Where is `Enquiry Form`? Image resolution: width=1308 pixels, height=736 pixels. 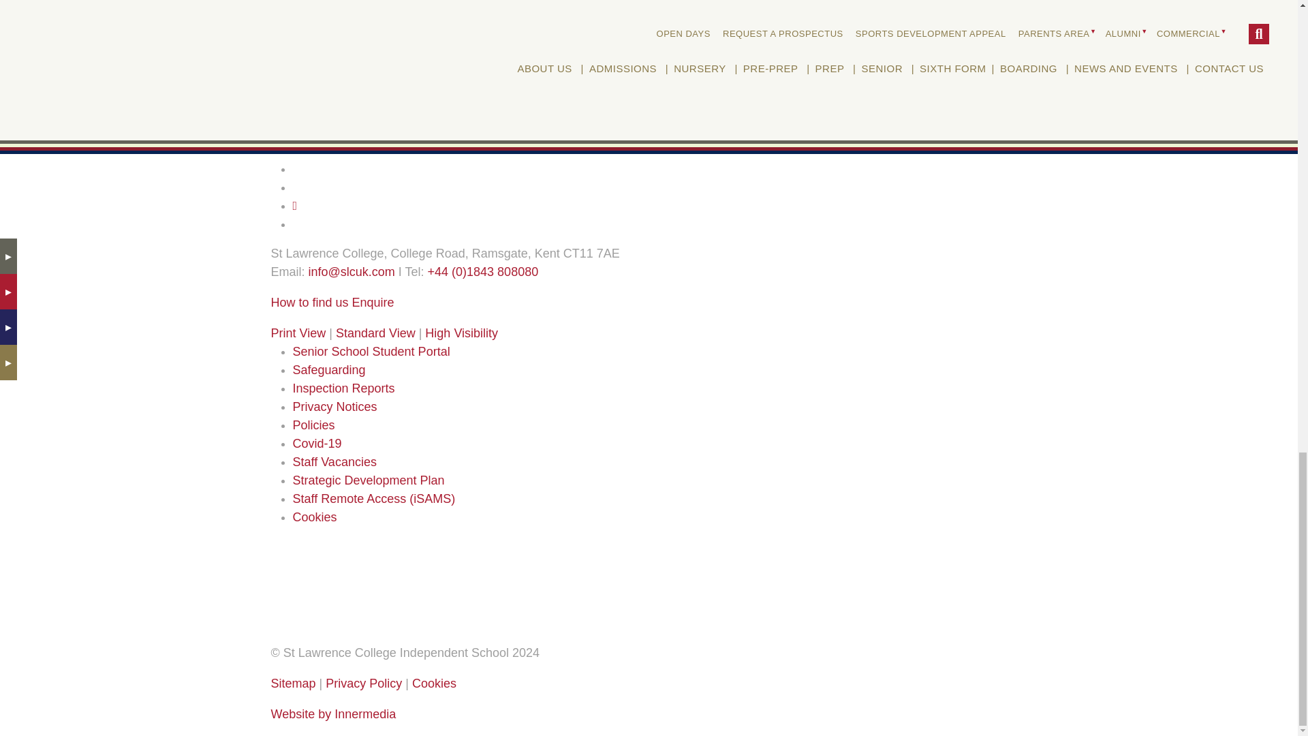
Enquiry Form is located at coordinates (373, 303).